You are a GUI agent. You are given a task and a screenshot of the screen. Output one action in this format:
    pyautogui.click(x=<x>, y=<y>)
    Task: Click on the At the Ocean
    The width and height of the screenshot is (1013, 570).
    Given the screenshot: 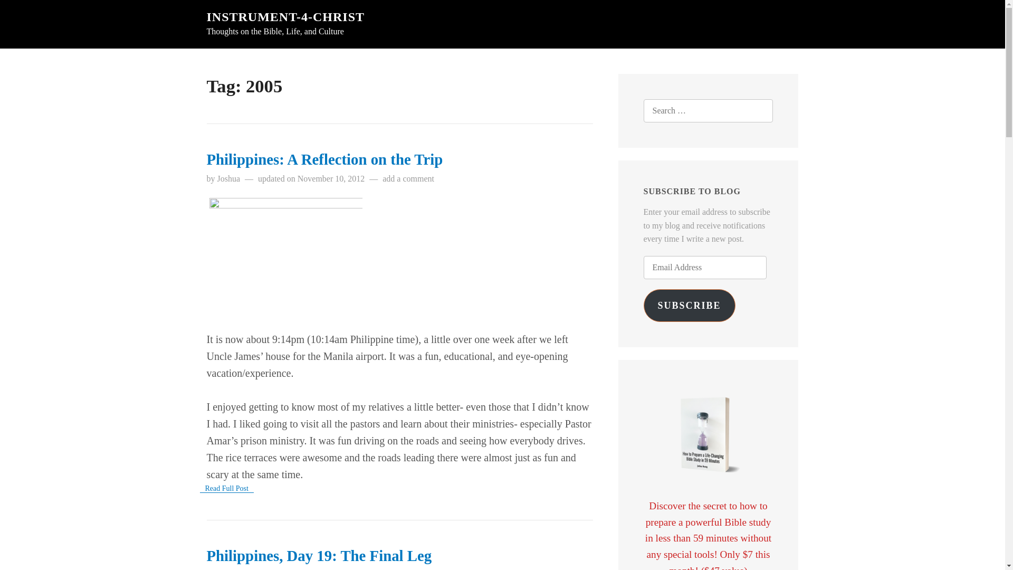 What is the action you would take?
    pyautogui.click(x=285, y=253)
    